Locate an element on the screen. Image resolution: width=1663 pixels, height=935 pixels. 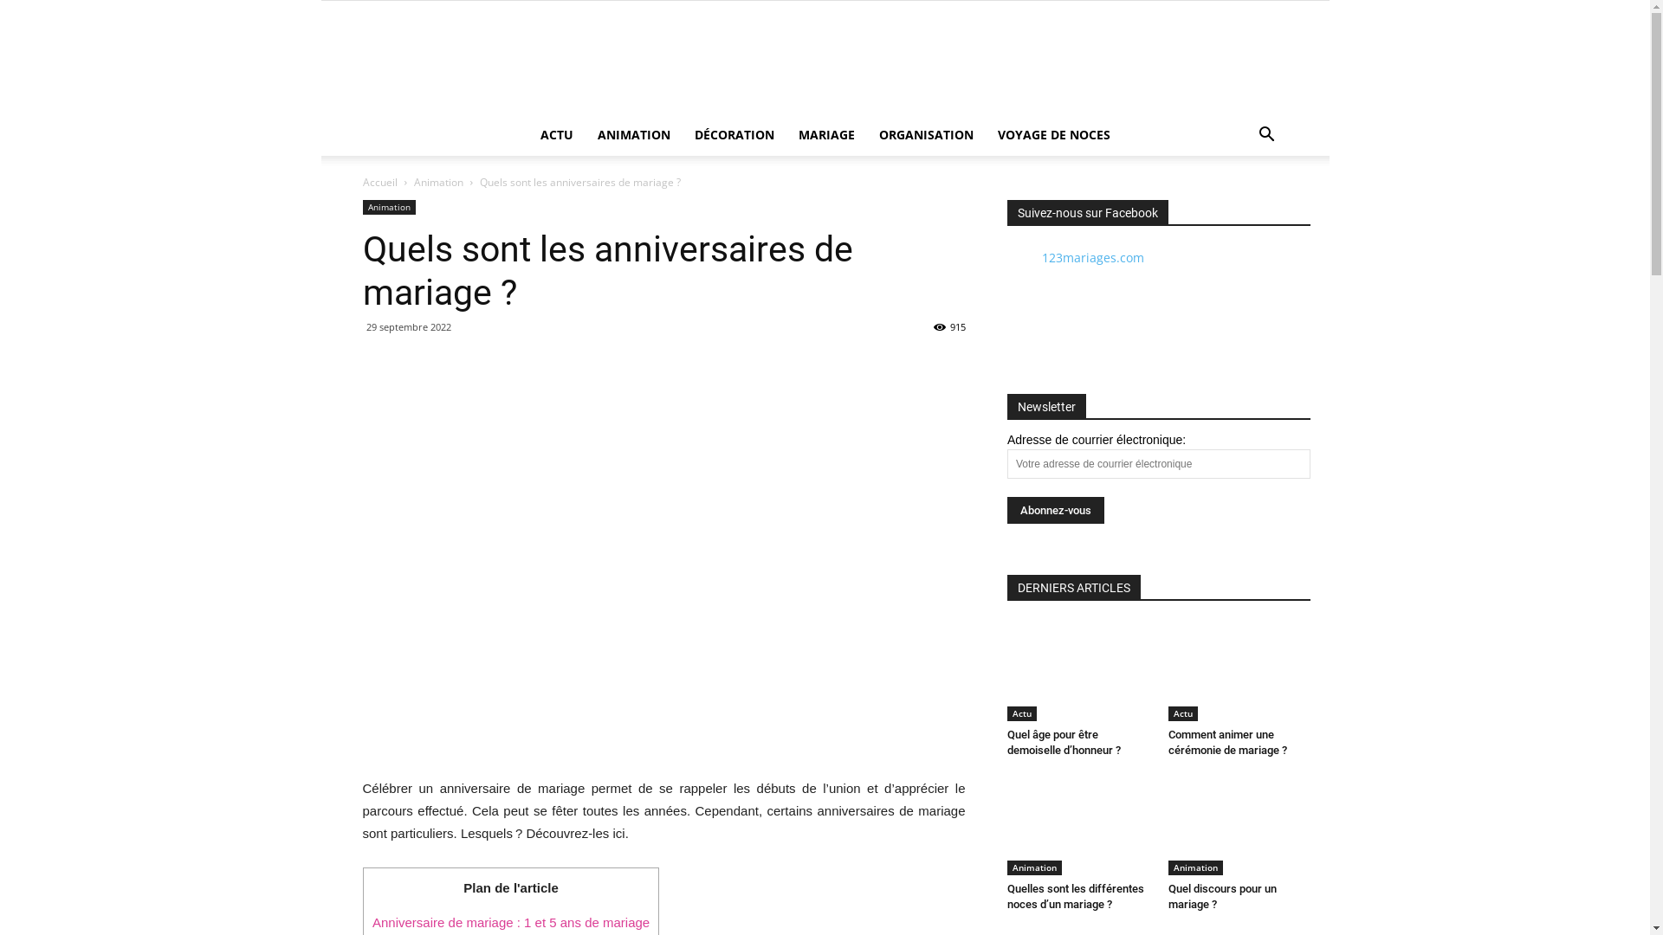
Quel discours pour un mariage ? is located at coordinates (1239, 826).